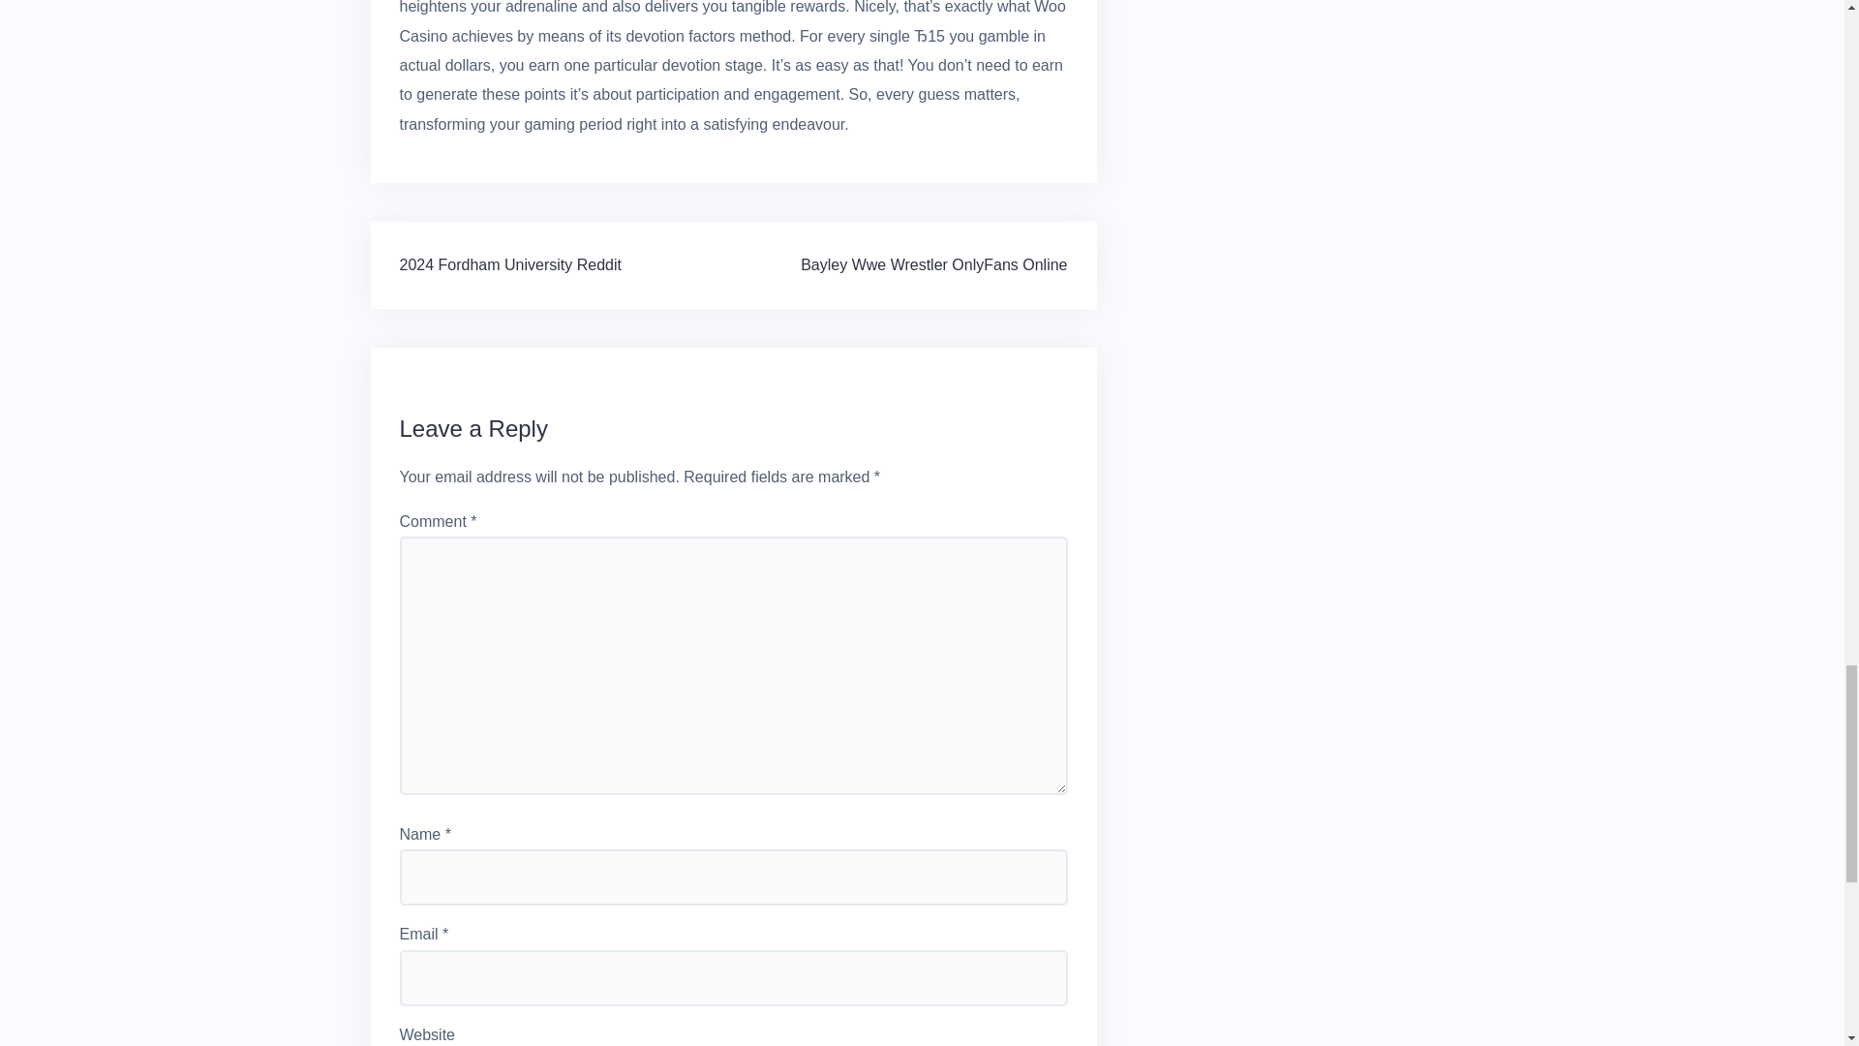 The height and width of the screenshot is (1046, 1859). Describe the element at coordinates (933, 263) in the screenshot. I see `Bayley Wwe Wrestler OnlyFans Online` at that location.